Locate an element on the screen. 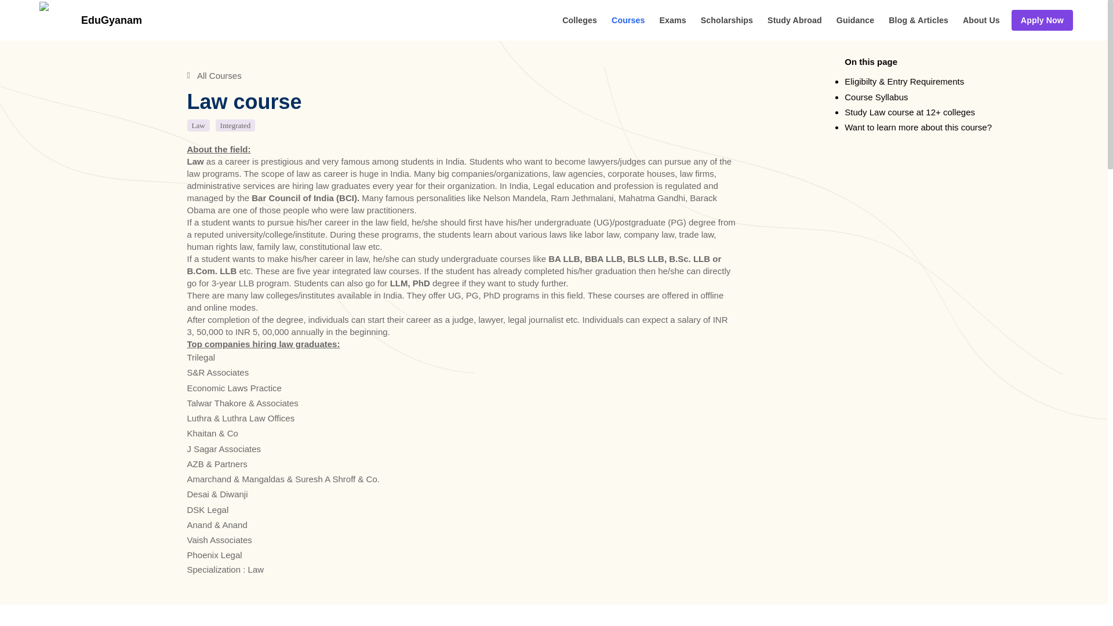 The image size is (1113, 626). About Us is located at coordinates (981, 20).